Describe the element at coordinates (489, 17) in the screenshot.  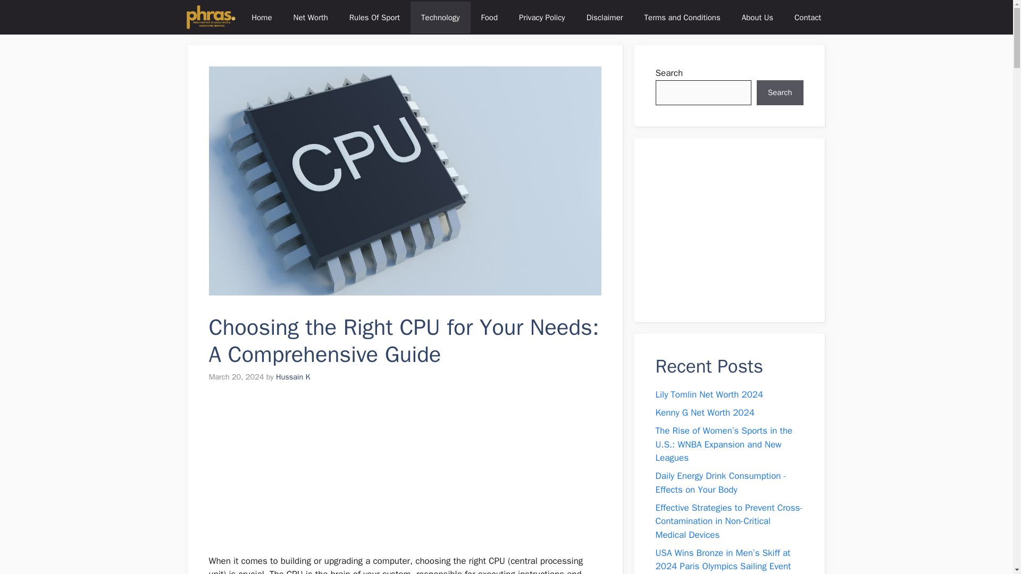
I see `Food` at that location.